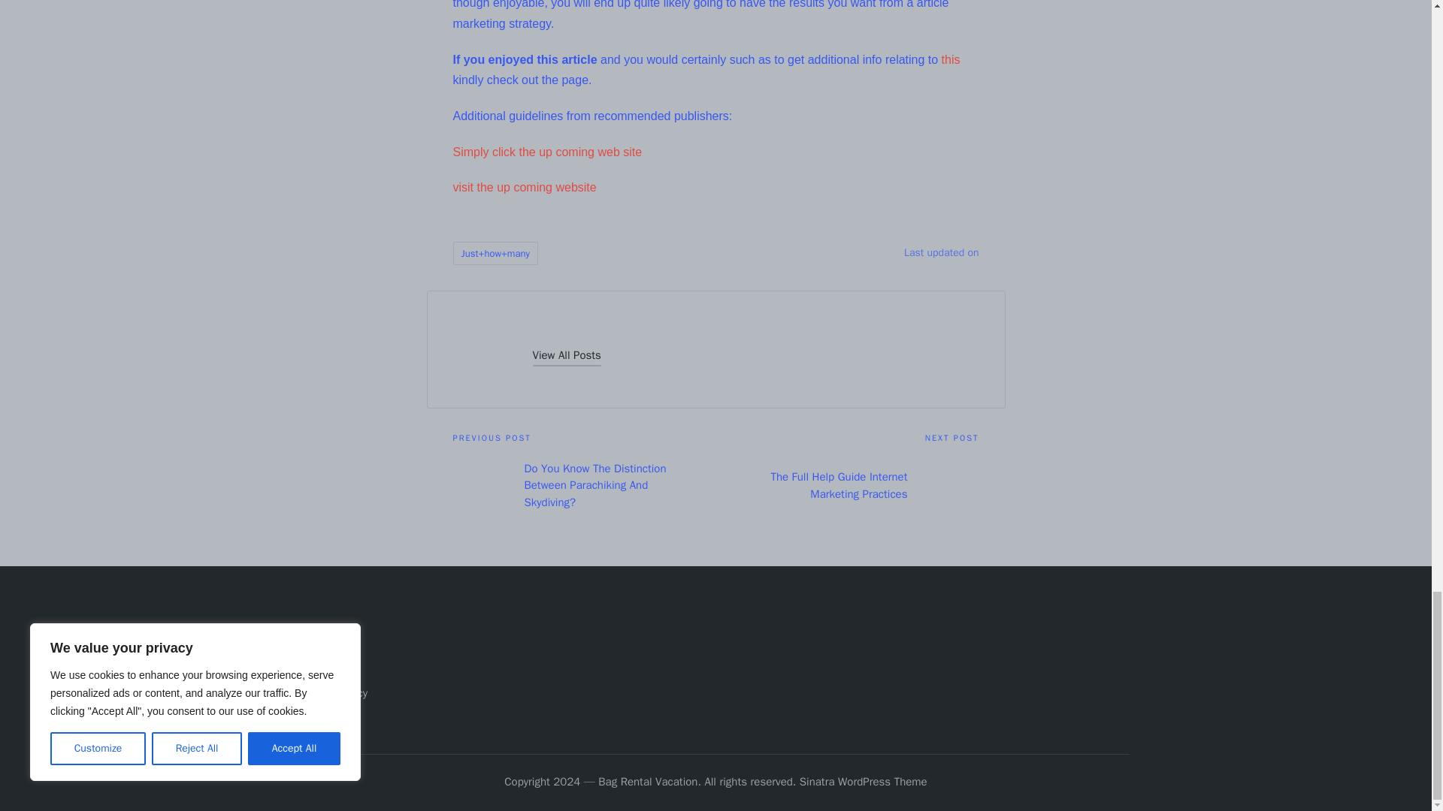  I want to click on About, so click(316, 644).